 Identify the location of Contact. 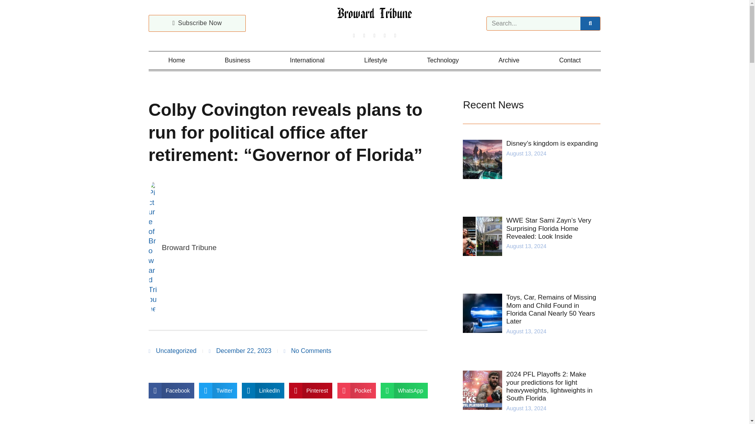
(569, 60).